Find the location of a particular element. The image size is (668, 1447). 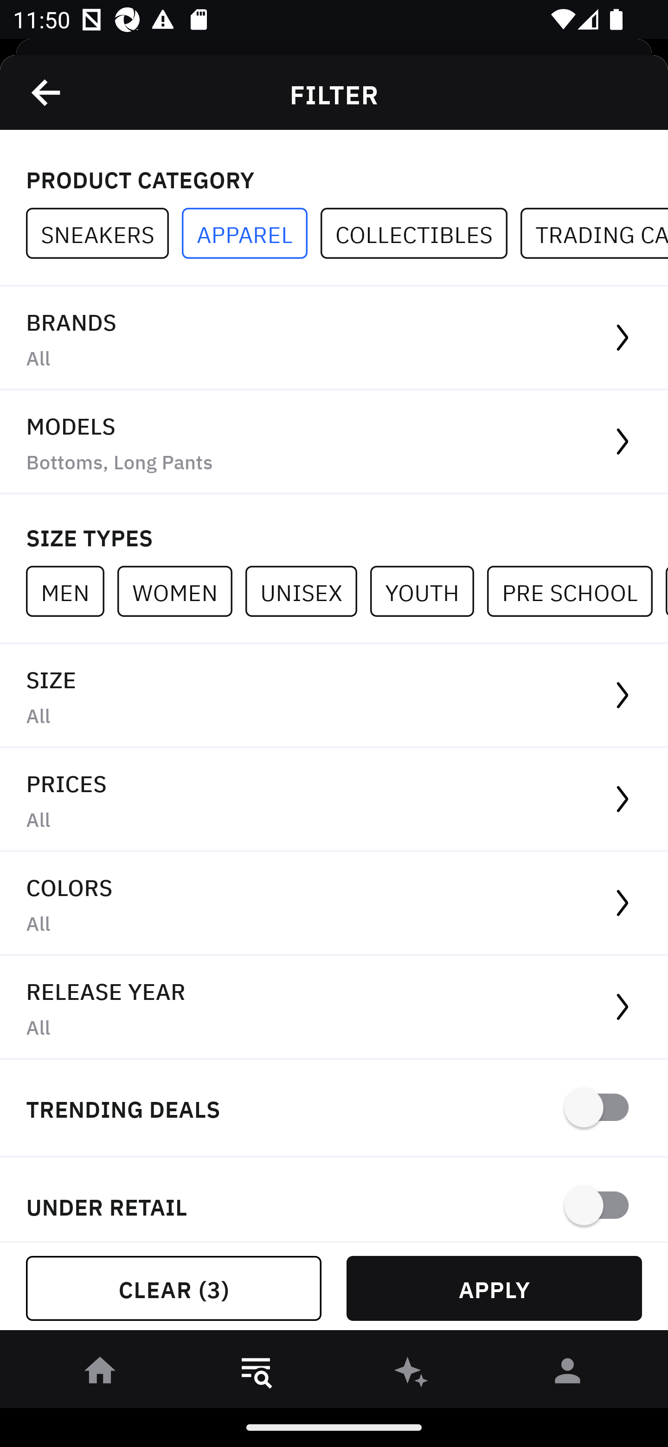

APPLY is located at coordinates (494, 1288).